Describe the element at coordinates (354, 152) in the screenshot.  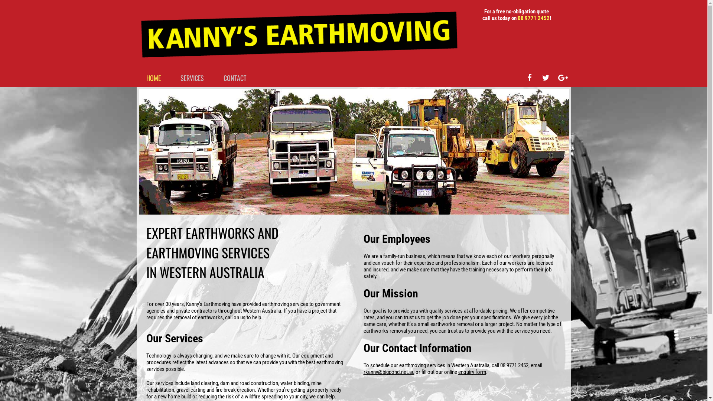
I see `Kannys-Earthmoving-WesternAustralia ` at that location.